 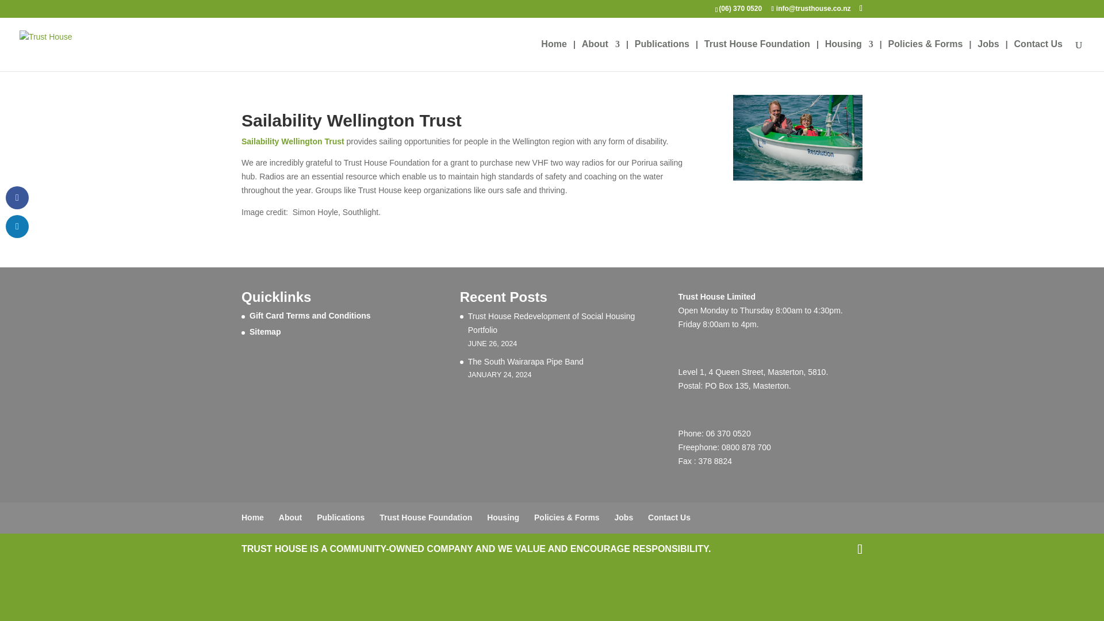 What do you see at coordinates (425, 517) in the screenshot?
I see `Trust House Foundation` at bounding box center [425, 517].